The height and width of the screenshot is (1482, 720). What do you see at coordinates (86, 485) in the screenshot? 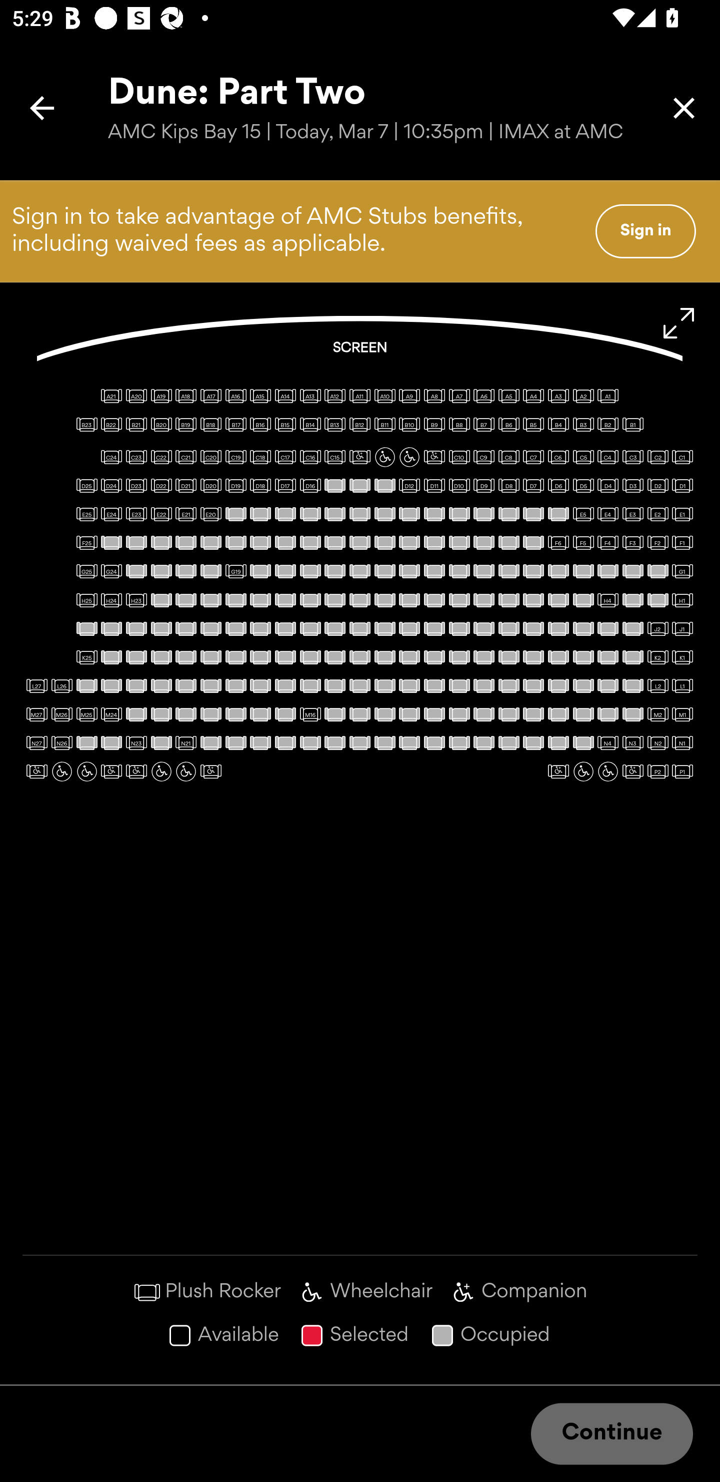
I see `D25, Regular seat, available` at bounding box center [86, 485].